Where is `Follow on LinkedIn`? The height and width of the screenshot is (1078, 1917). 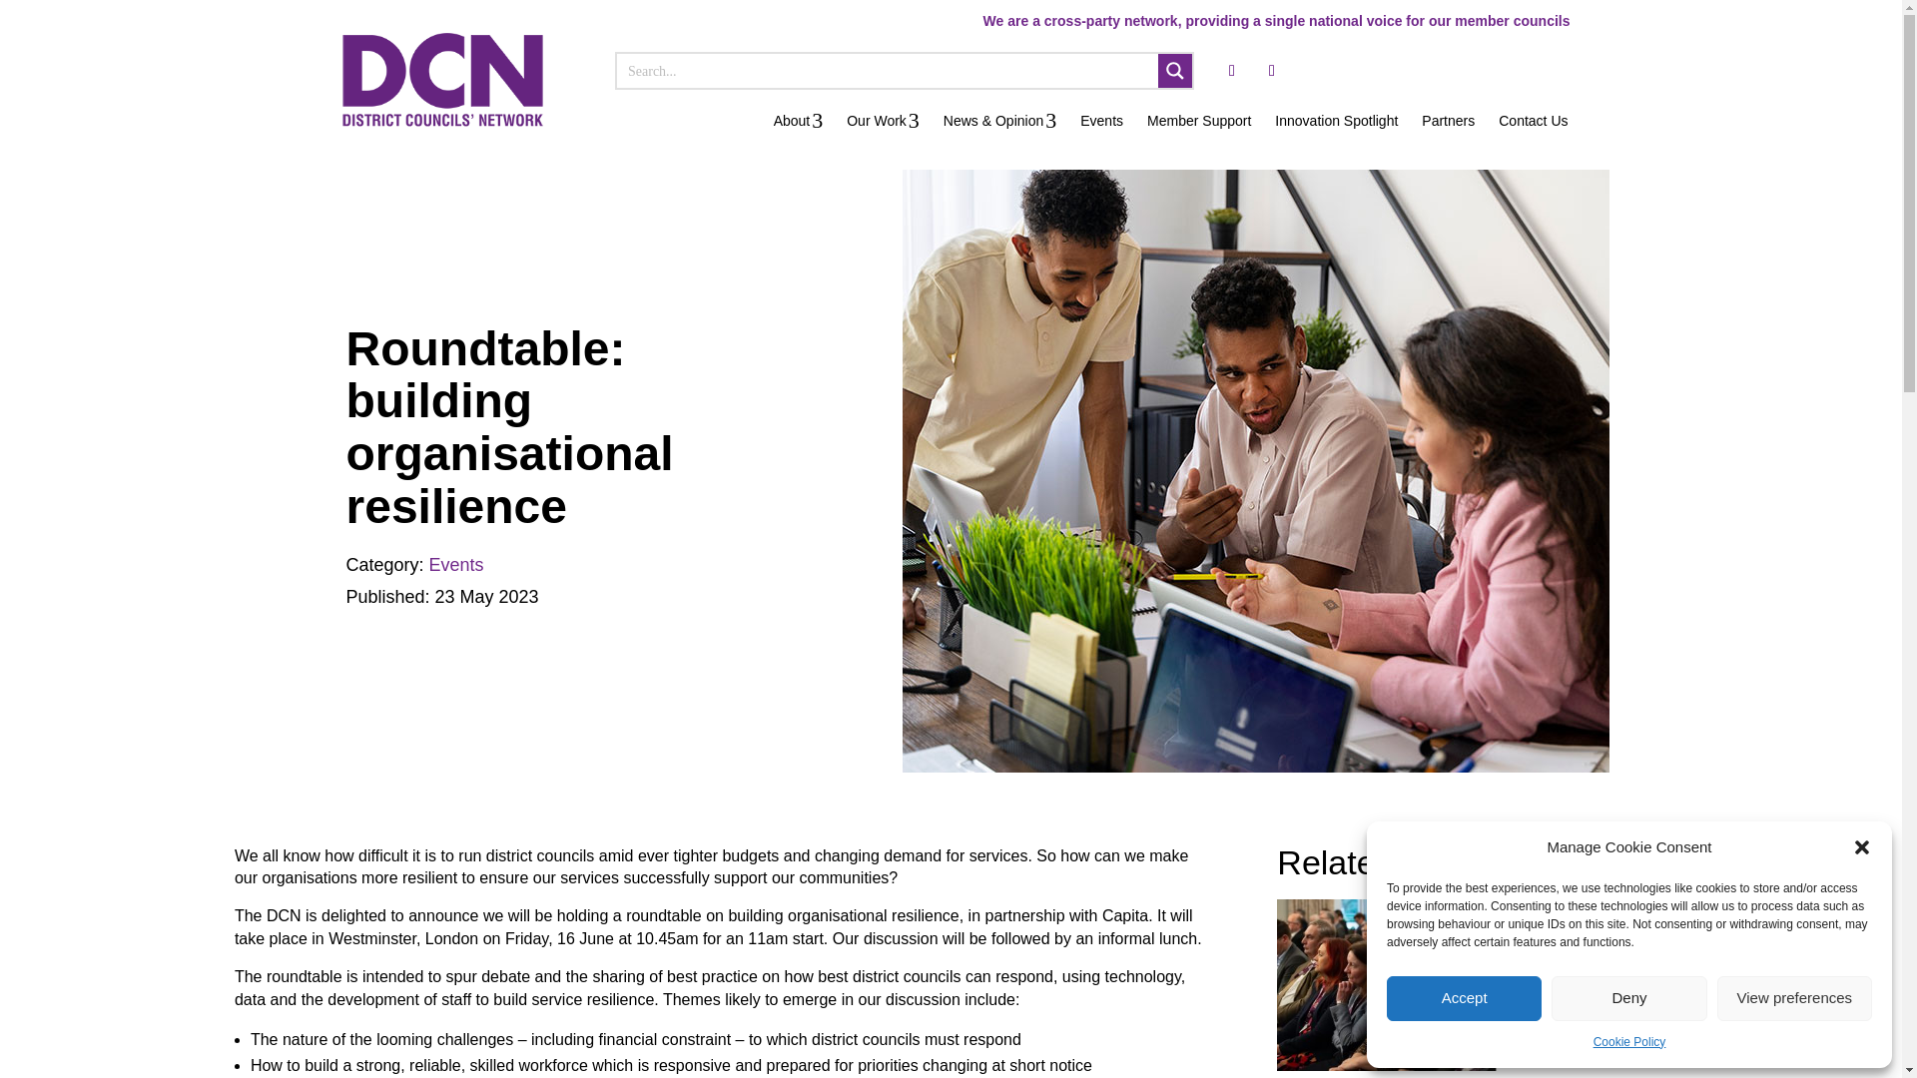 Follow on LinkedIn is located at coordinates (1272, 71).